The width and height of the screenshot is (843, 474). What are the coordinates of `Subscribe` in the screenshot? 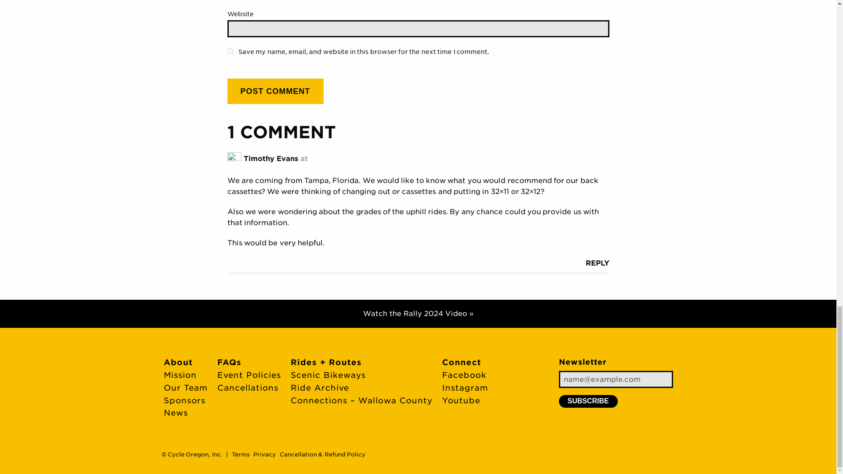 It's located at (587, 401).